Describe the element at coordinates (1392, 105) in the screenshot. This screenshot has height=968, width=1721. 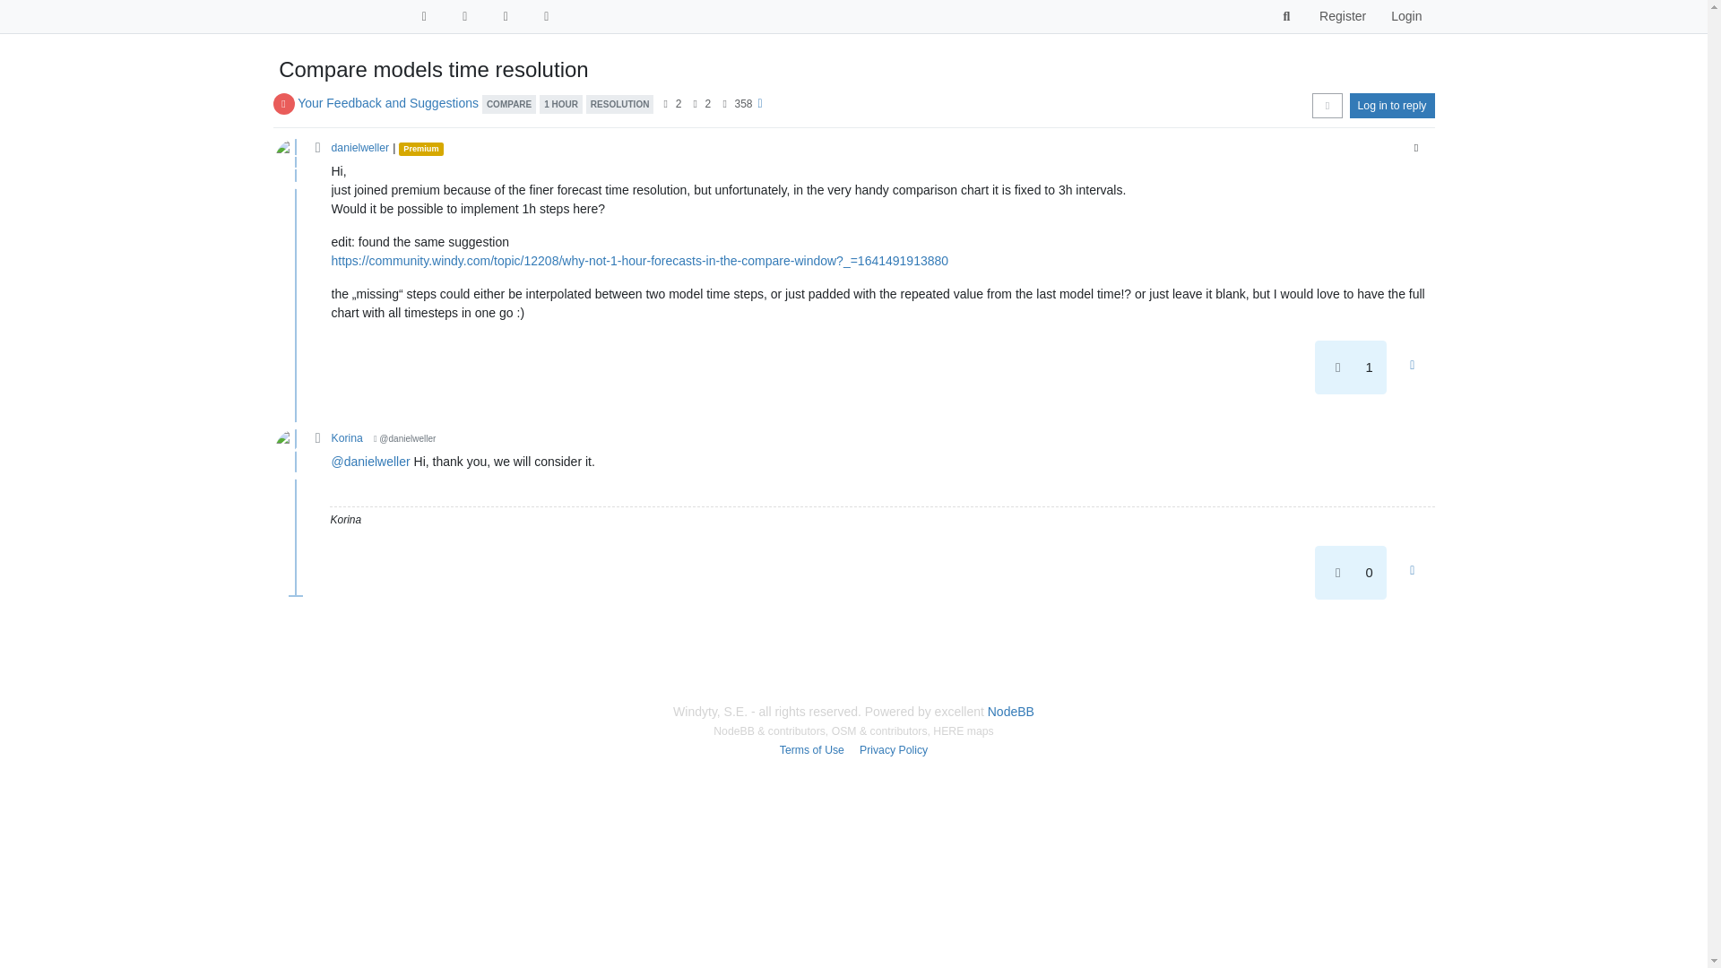
I see `Log in to reply` at that location.